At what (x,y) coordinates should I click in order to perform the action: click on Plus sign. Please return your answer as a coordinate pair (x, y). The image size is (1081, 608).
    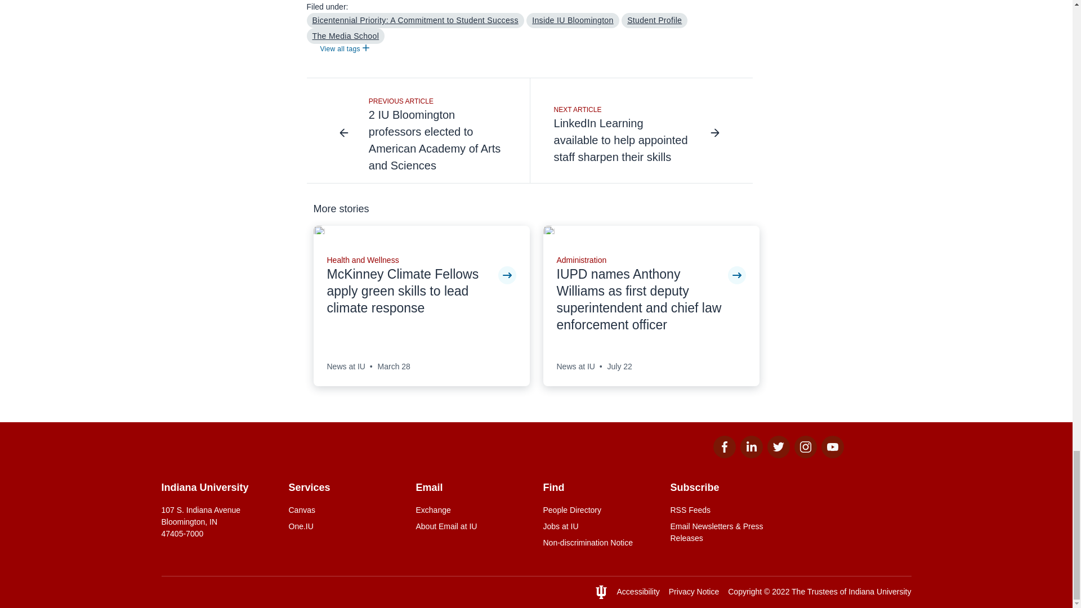
    Looking at the image, I should click on (366, 47).